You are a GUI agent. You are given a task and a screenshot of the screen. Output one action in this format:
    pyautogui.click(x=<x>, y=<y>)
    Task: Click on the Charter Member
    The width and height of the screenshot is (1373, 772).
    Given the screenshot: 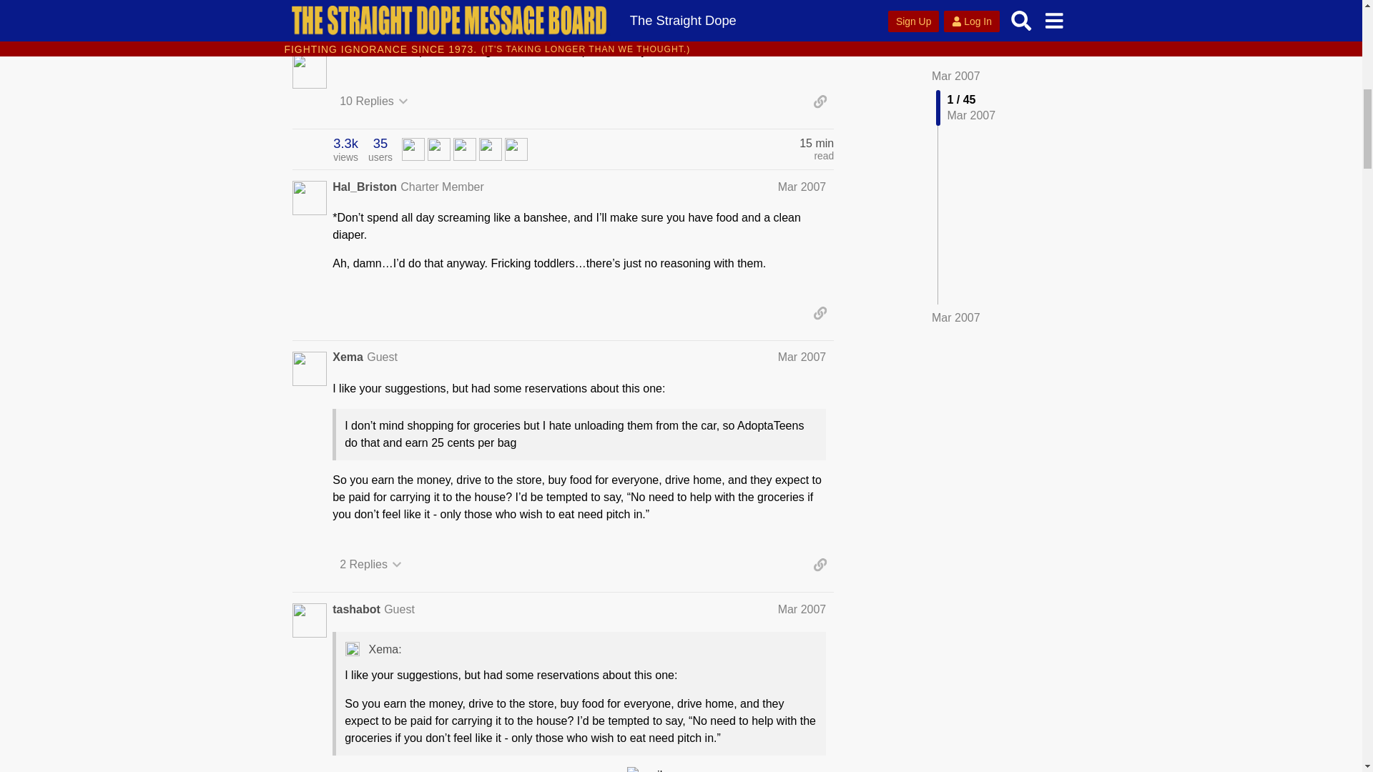 What is the action you would take?
    pyautogui.click(x=438, y=148)
    